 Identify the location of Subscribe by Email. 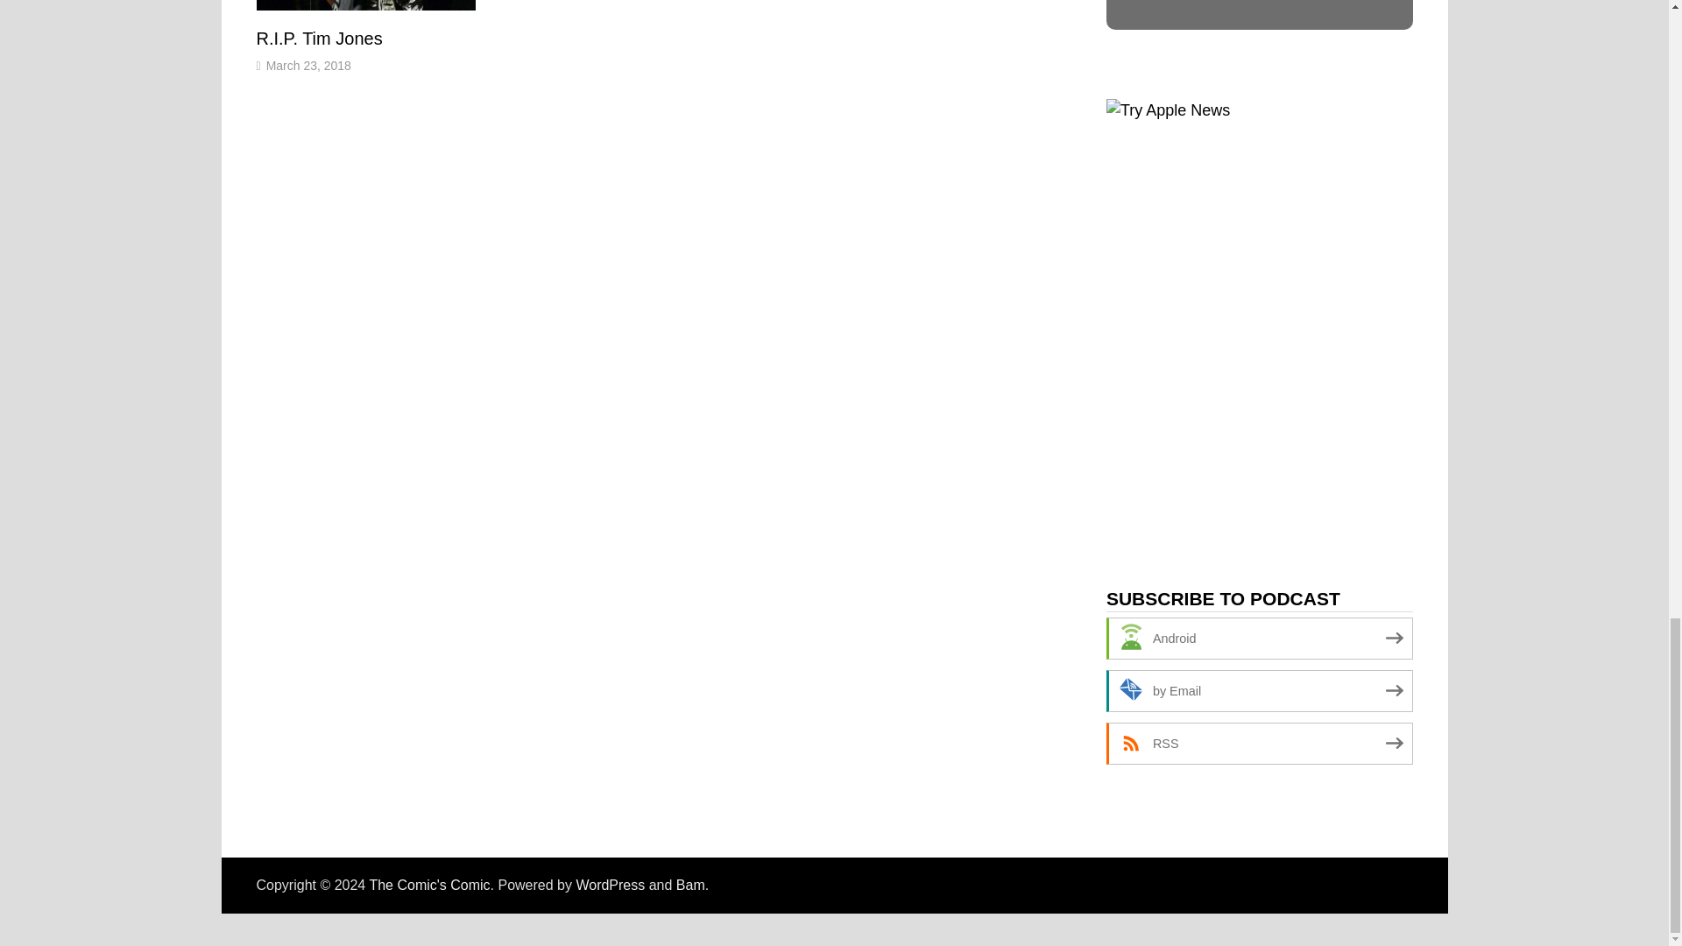
(1260, 690).